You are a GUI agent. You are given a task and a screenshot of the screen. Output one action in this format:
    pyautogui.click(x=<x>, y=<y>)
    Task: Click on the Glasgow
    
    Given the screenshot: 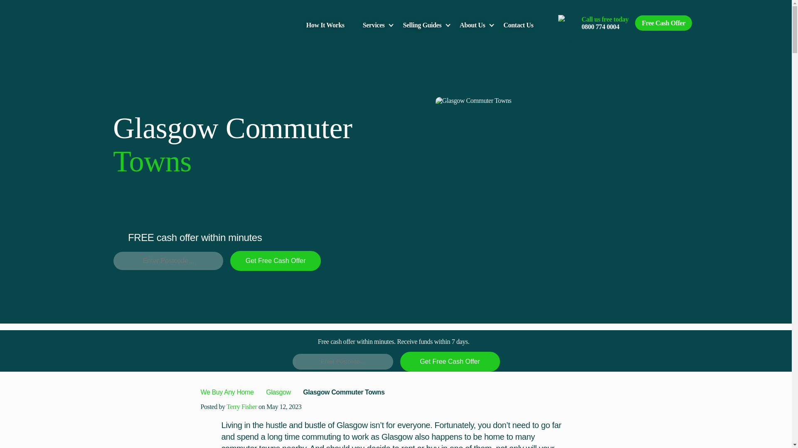 What is the action you would take?
    pyautogui.click(x=279, y=392)
    